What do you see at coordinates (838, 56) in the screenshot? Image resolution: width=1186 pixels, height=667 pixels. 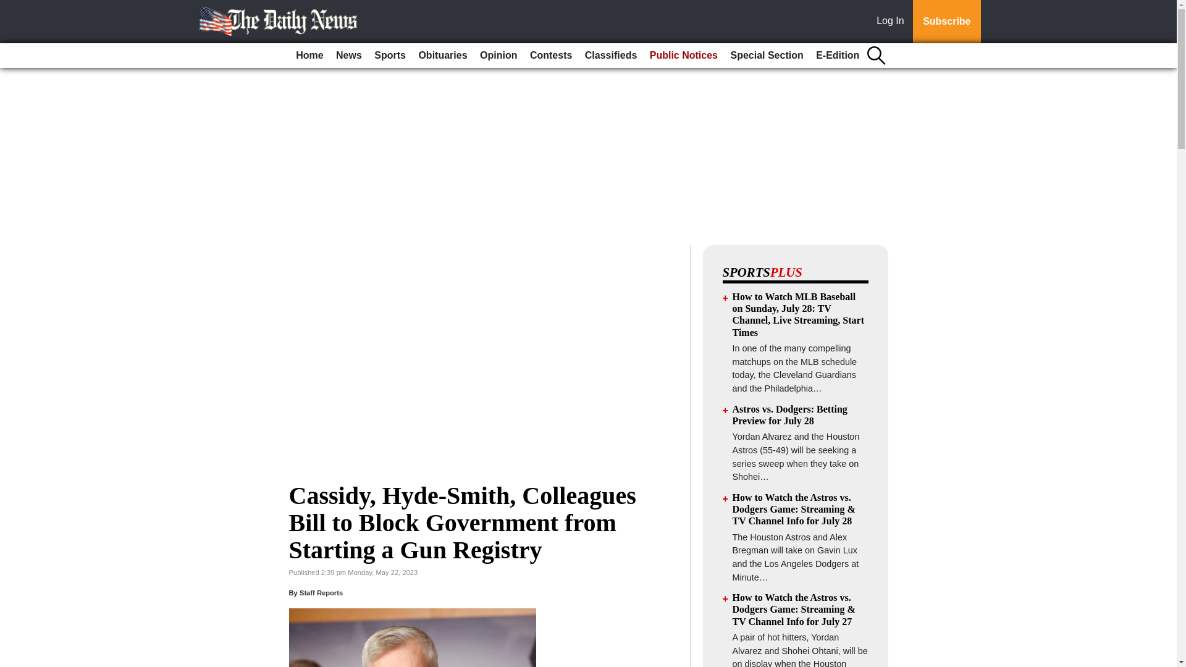 I see `E-Edition` at bounding box center [838, 56].